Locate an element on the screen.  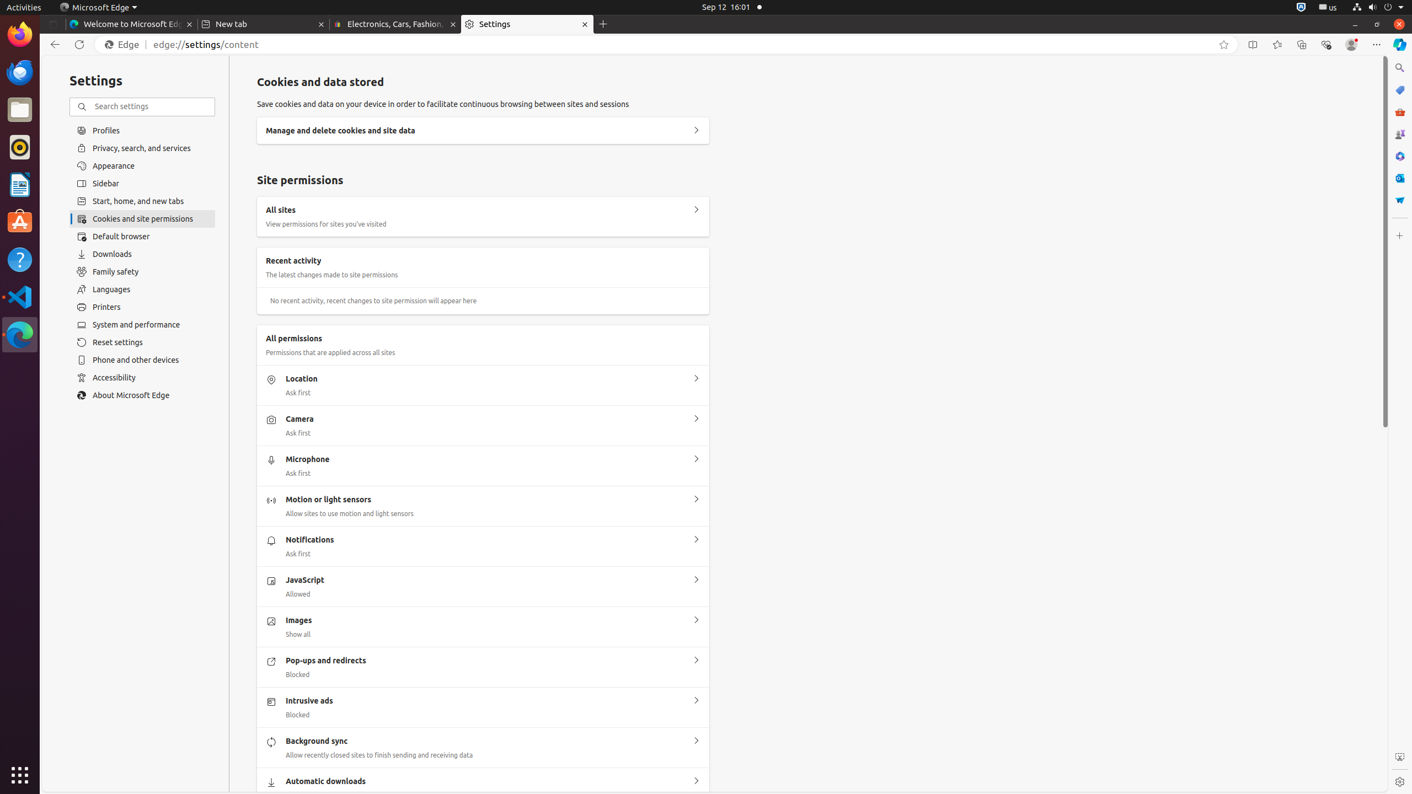
Intrusive ads is located at coordinates (696, 701).